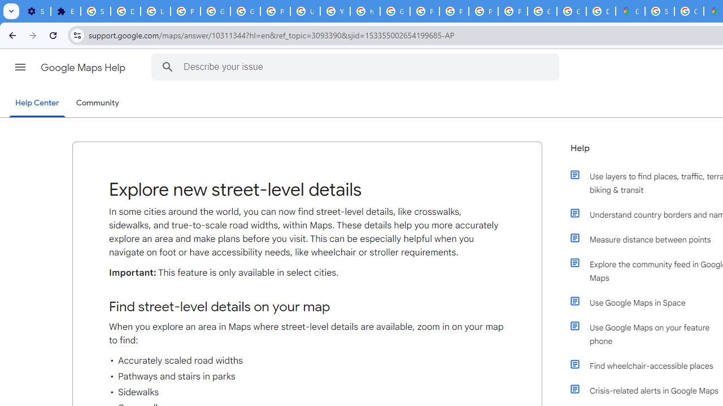 This screenshot has width=723, height=406. What do you see at coordinates (365, 11) in the screenshot?
I see `https://scholar.google.com/` at bounding box center [365, 11].